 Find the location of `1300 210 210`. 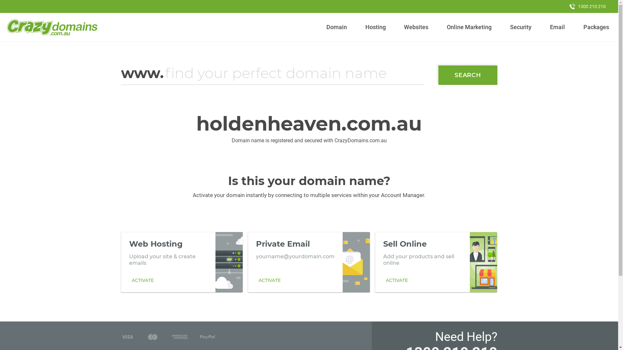

1300 210 210 is located at coordinates (588, 6).